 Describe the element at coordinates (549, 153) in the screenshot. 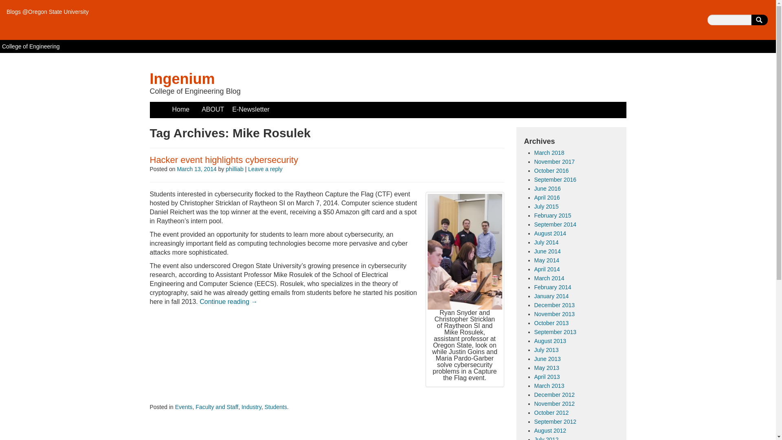

I see `March 2018` at that location.